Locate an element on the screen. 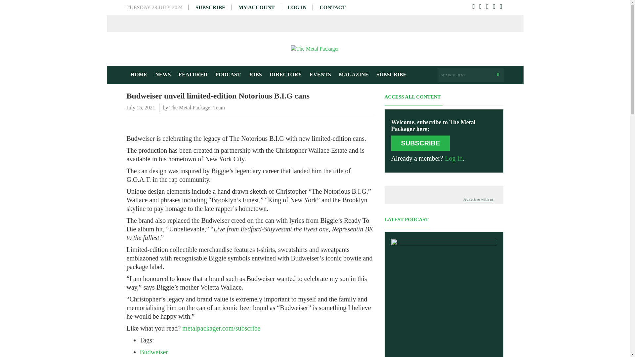  News is located at coordinates (163, 74).